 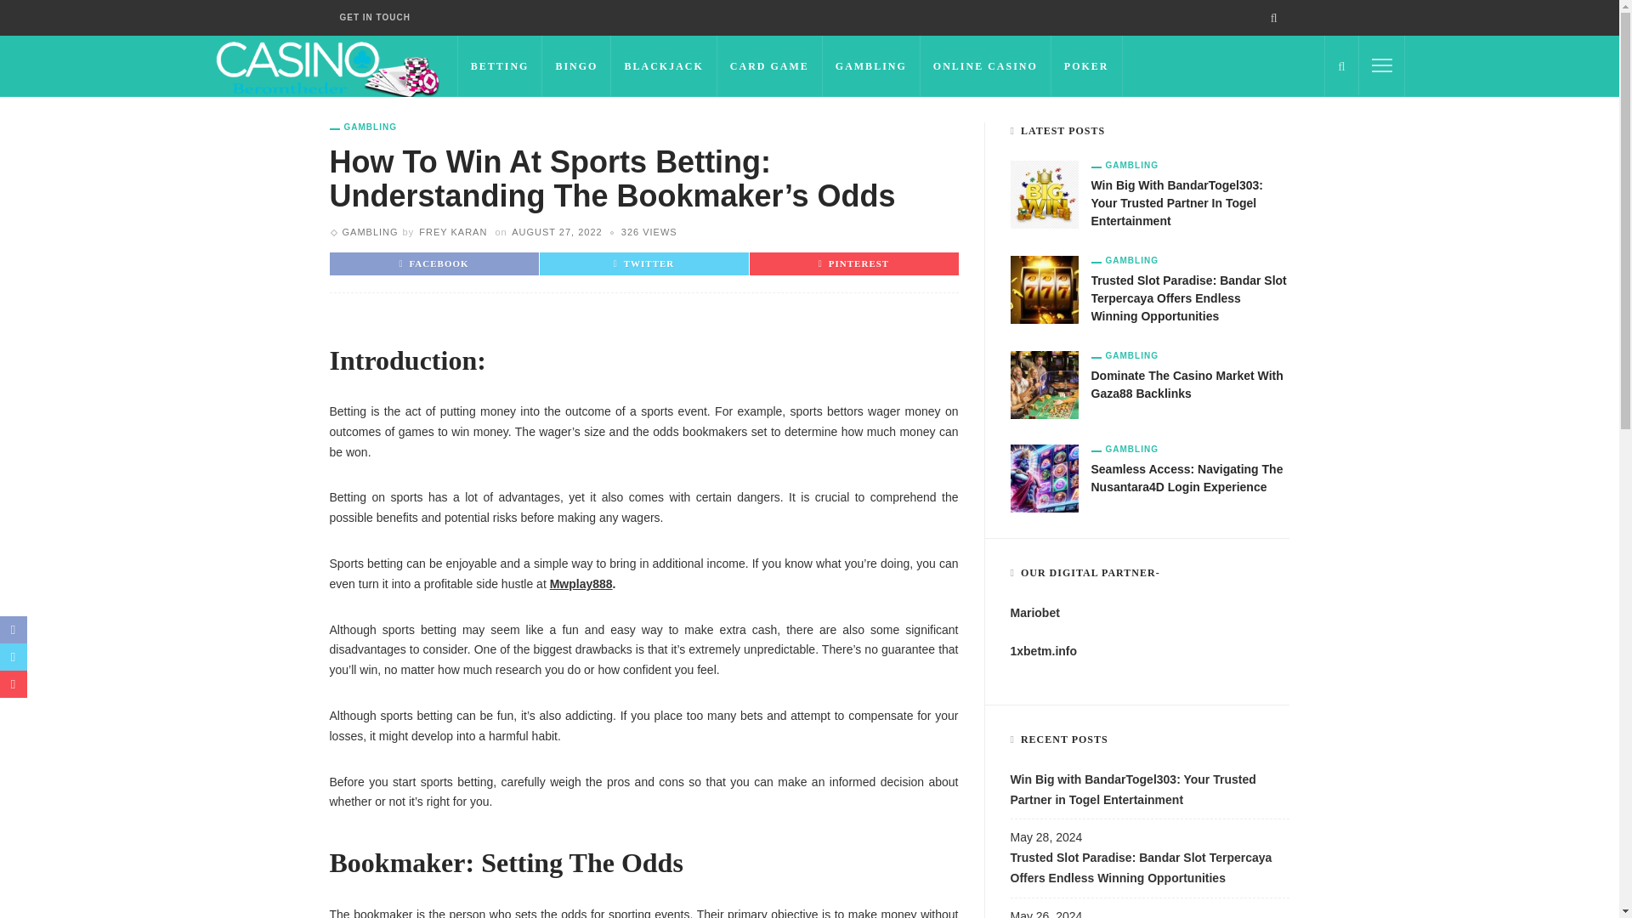 I want to click on GET IN TOUCH, so click(x=375, y=18).